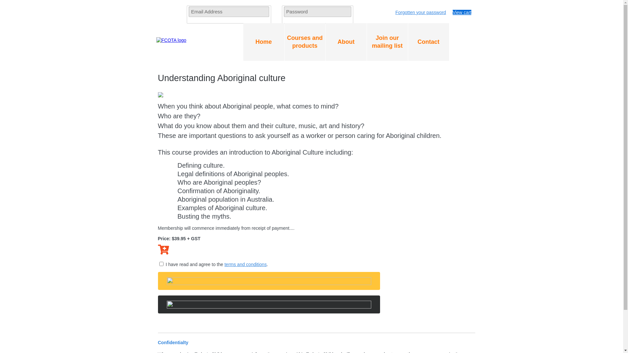  What do you see at coordinates (264, 42) in the screenshot?
I see `Home` at bounding box center [264, 42].